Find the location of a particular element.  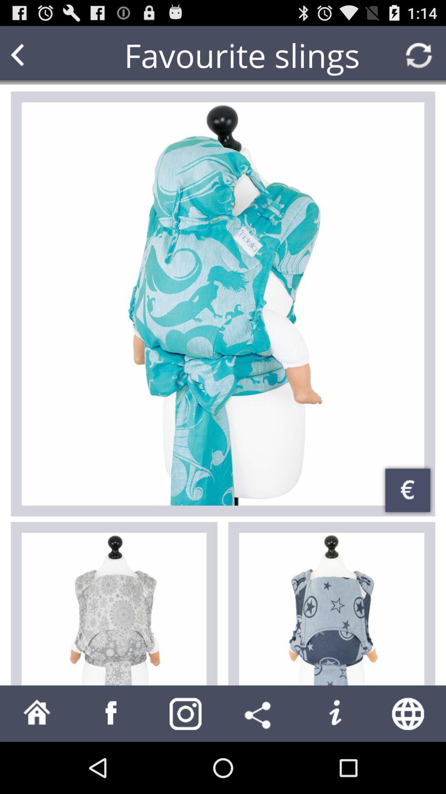

share with instgram is located at coordinates (186, 714).